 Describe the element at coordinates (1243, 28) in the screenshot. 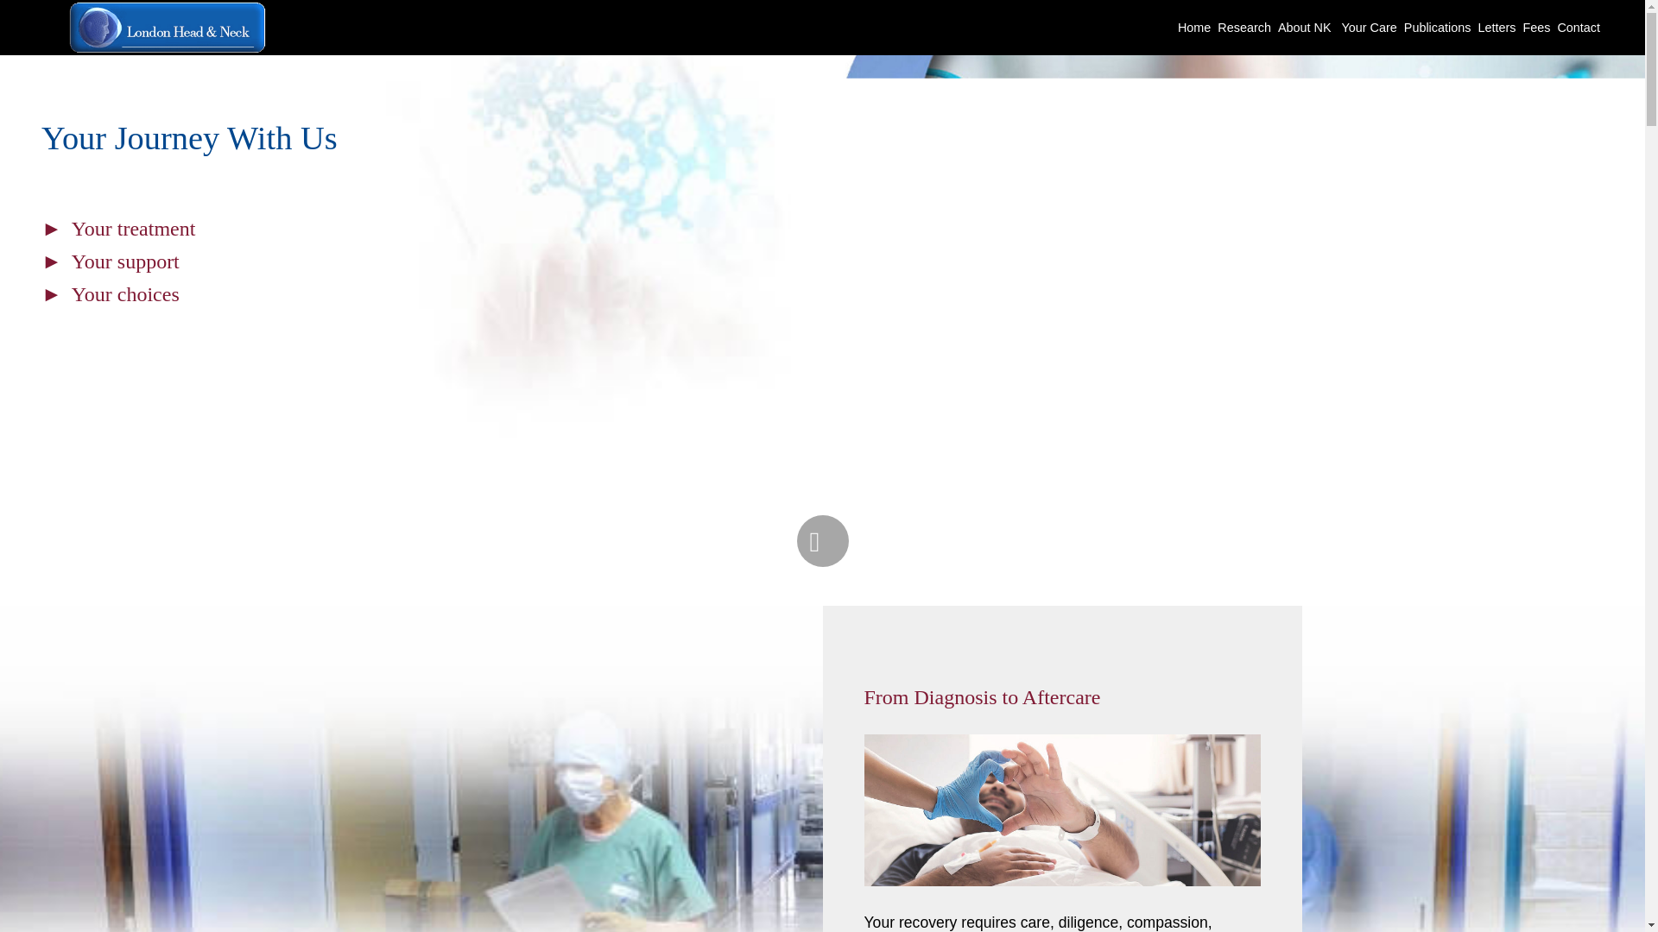

I see `Research` at that location.